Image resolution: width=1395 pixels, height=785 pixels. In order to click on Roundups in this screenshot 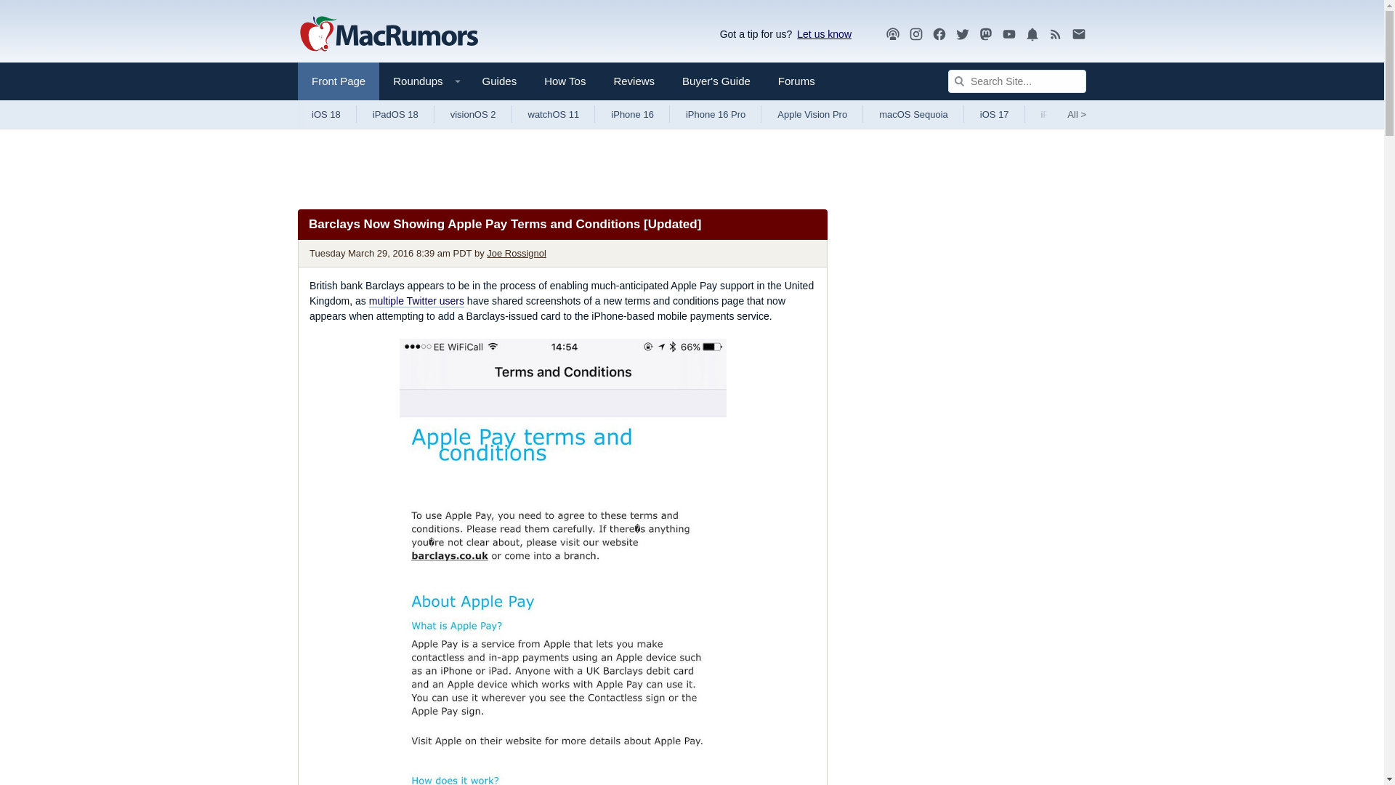, I will do `click(423, 81)`.